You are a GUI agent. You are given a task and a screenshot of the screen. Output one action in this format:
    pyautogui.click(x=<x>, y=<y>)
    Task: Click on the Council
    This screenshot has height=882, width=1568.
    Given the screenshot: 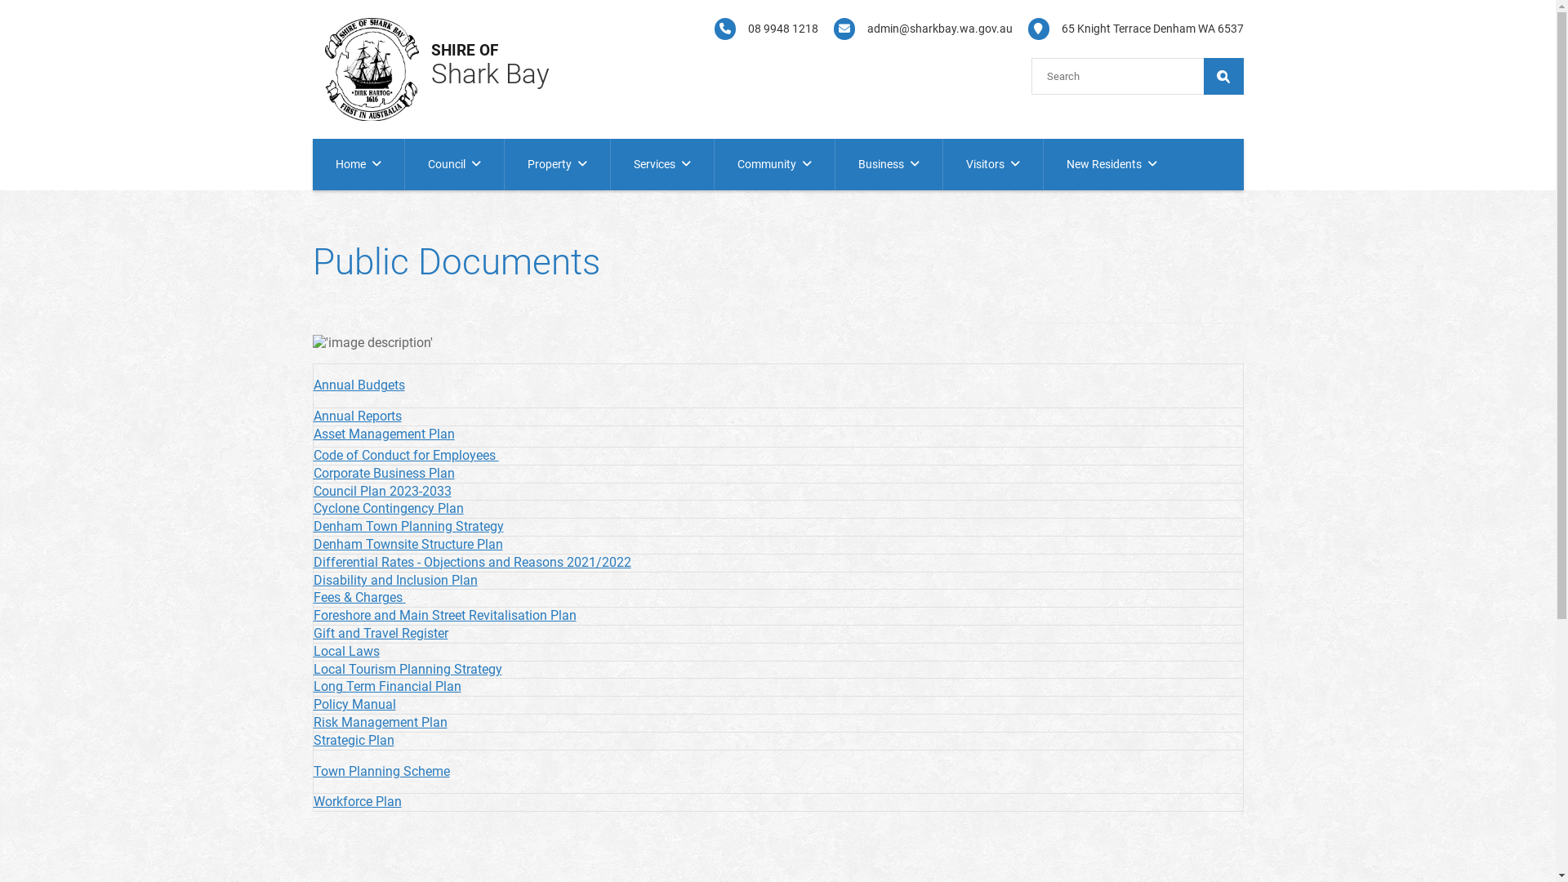 What is the action you would take?
    pyautogui.click(x=454, y=165)
    